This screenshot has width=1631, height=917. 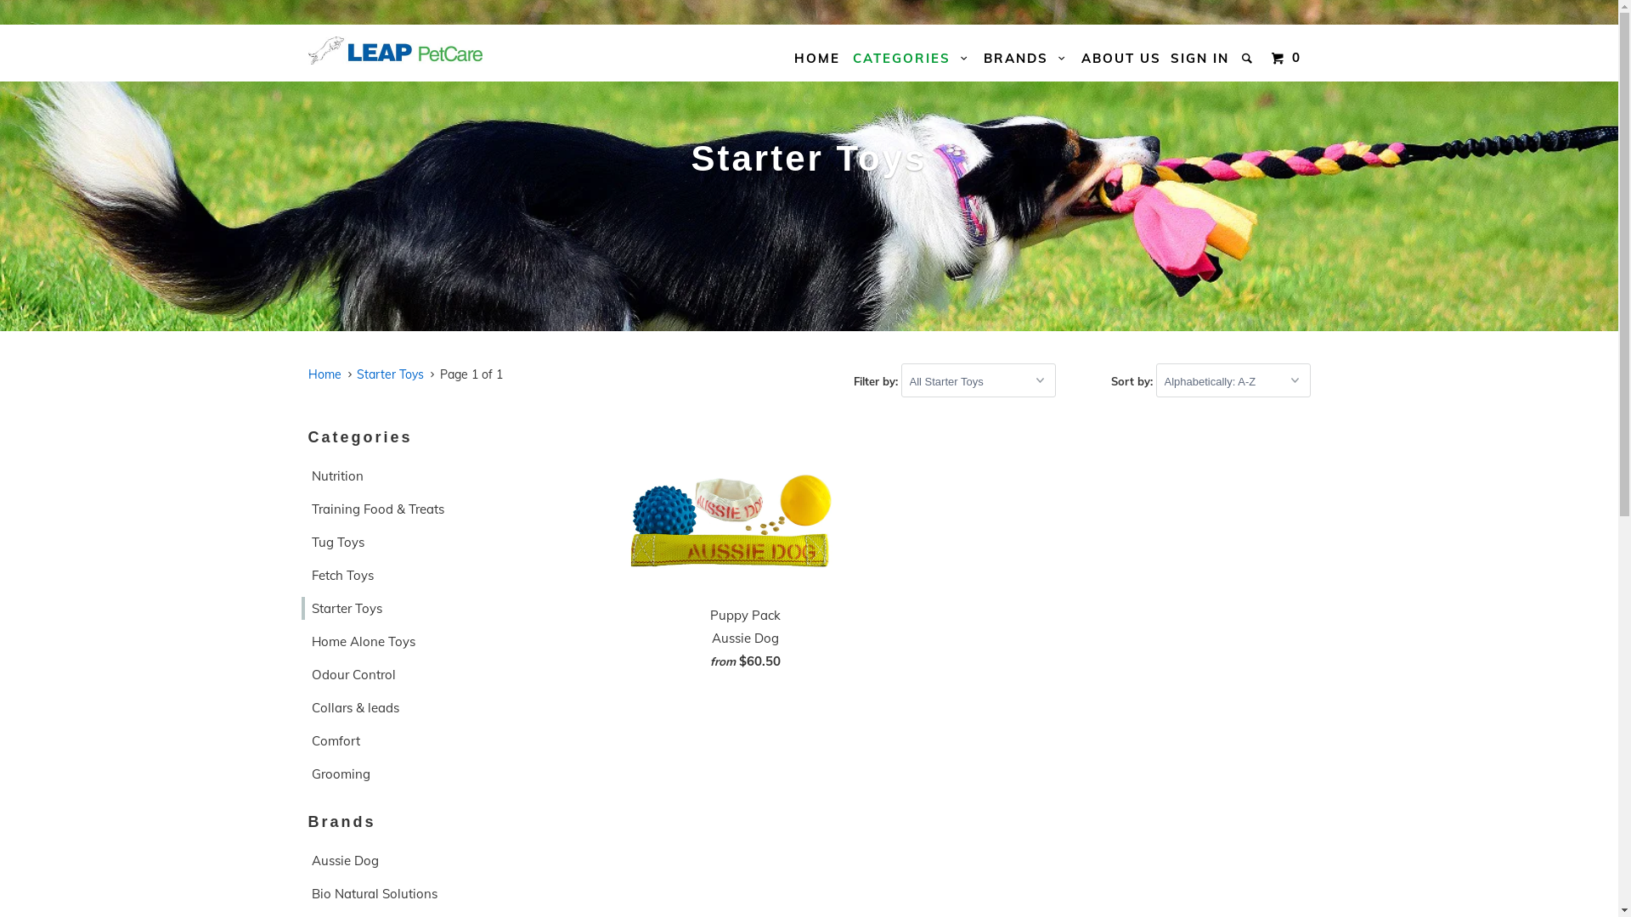 What do you see at coordinates (420, 861) in the screenshot?
I see `Aussie Dog` at bounding box center [420, 861].